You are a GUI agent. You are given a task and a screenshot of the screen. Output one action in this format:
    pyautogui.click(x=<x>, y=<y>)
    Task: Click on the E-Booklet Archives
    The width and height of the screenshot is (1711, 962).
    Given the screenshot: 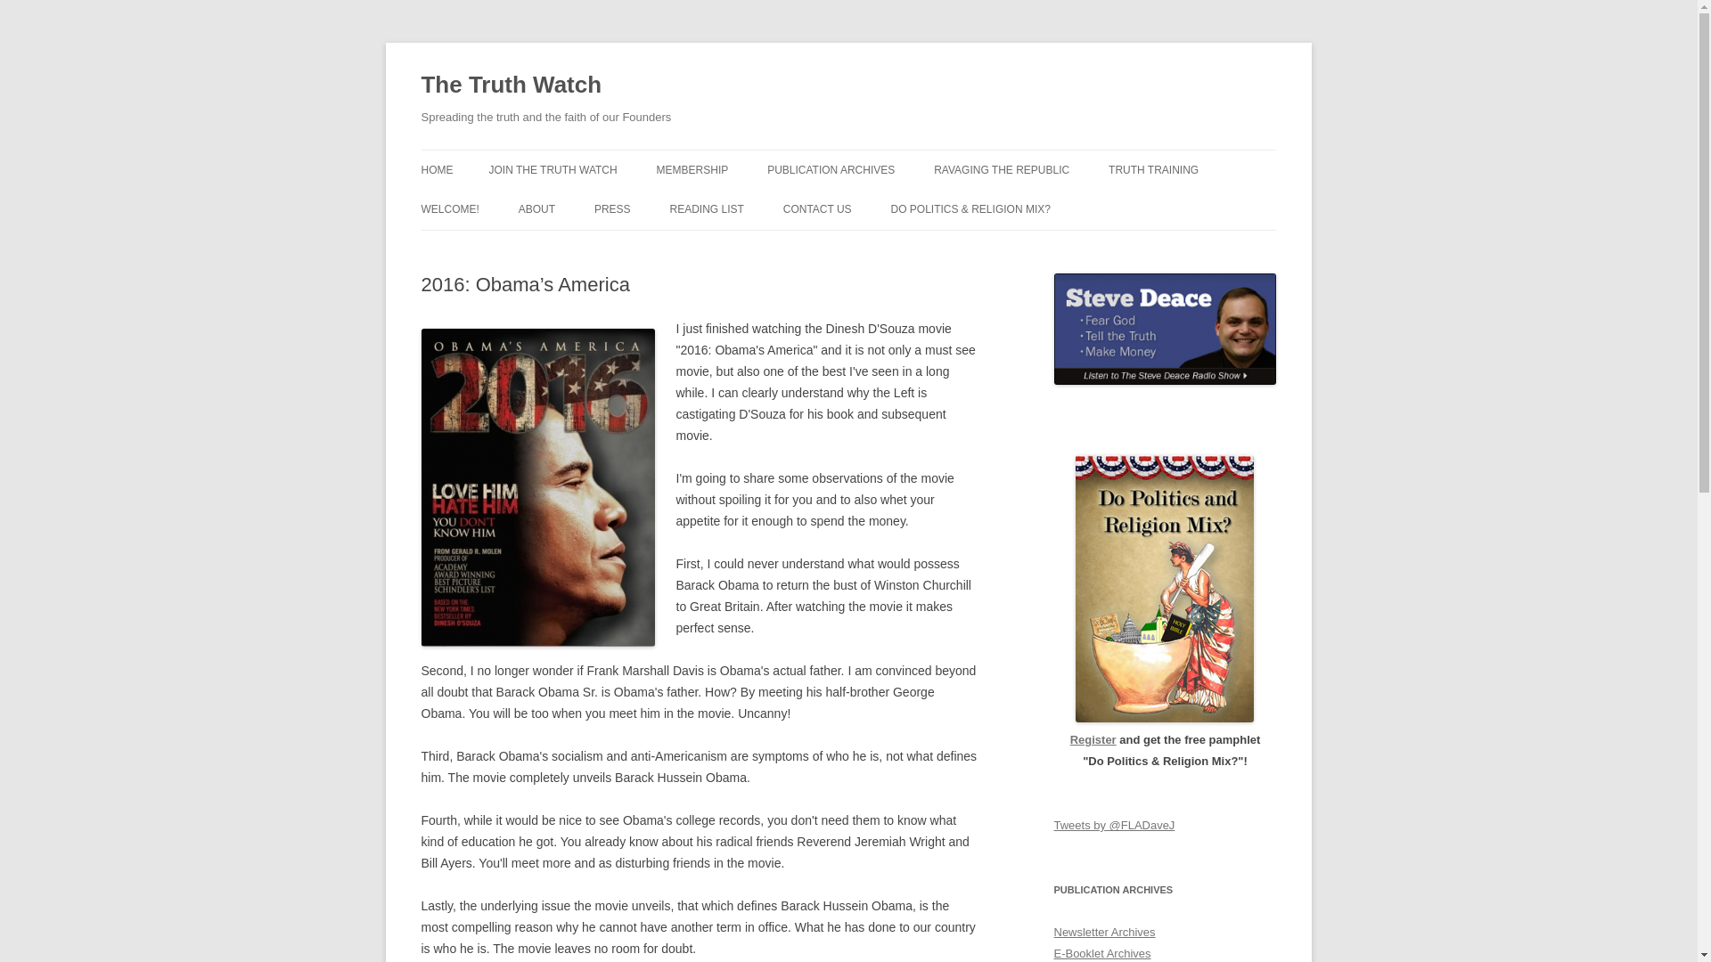 What is the action you would take?
    pyautogui.click(x=1101, y=953)
    